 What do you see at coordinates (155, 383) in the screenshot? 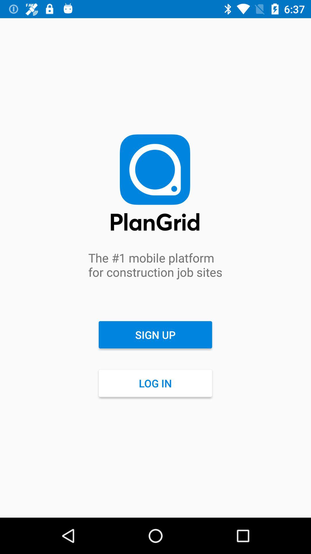
I see `turn off log in icon` at bounding box center [155, 383].